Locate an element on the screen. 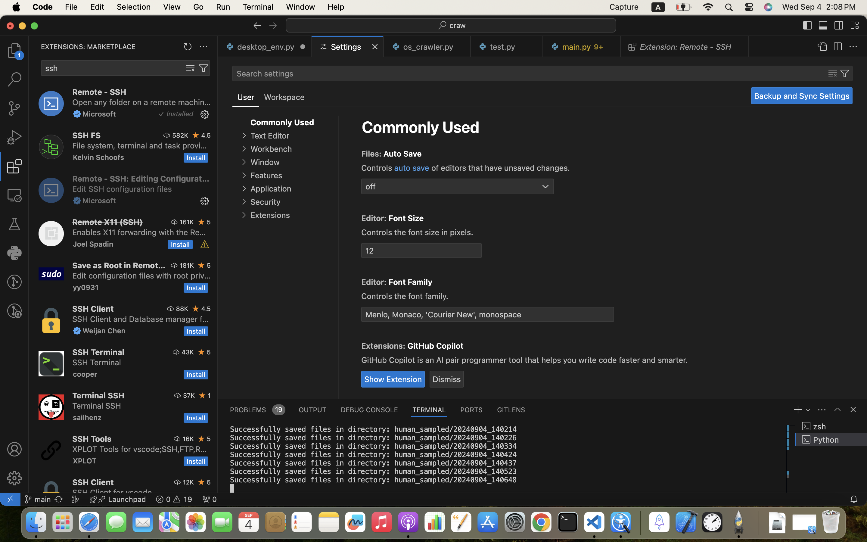   is located at coordinates (808, 25).